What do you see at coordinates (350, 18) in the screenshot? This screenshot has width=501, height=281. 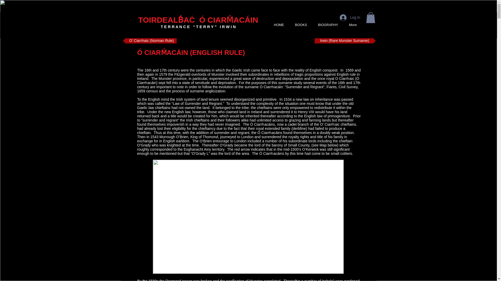 I see `Log In` at bounding box center [350, 18].